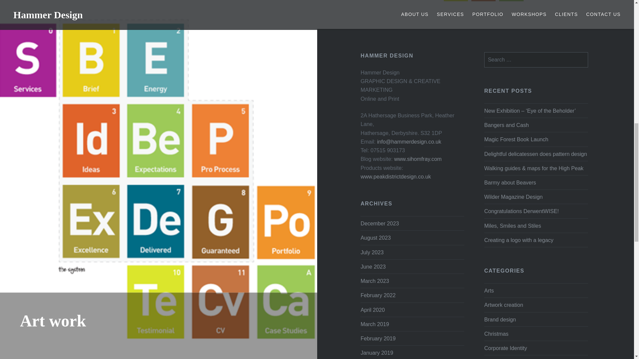 The height and width of the screenshot is (359, 639). Describe the element at coordinates (372, 252) in the screenshot. I see `July 2023` at that location.